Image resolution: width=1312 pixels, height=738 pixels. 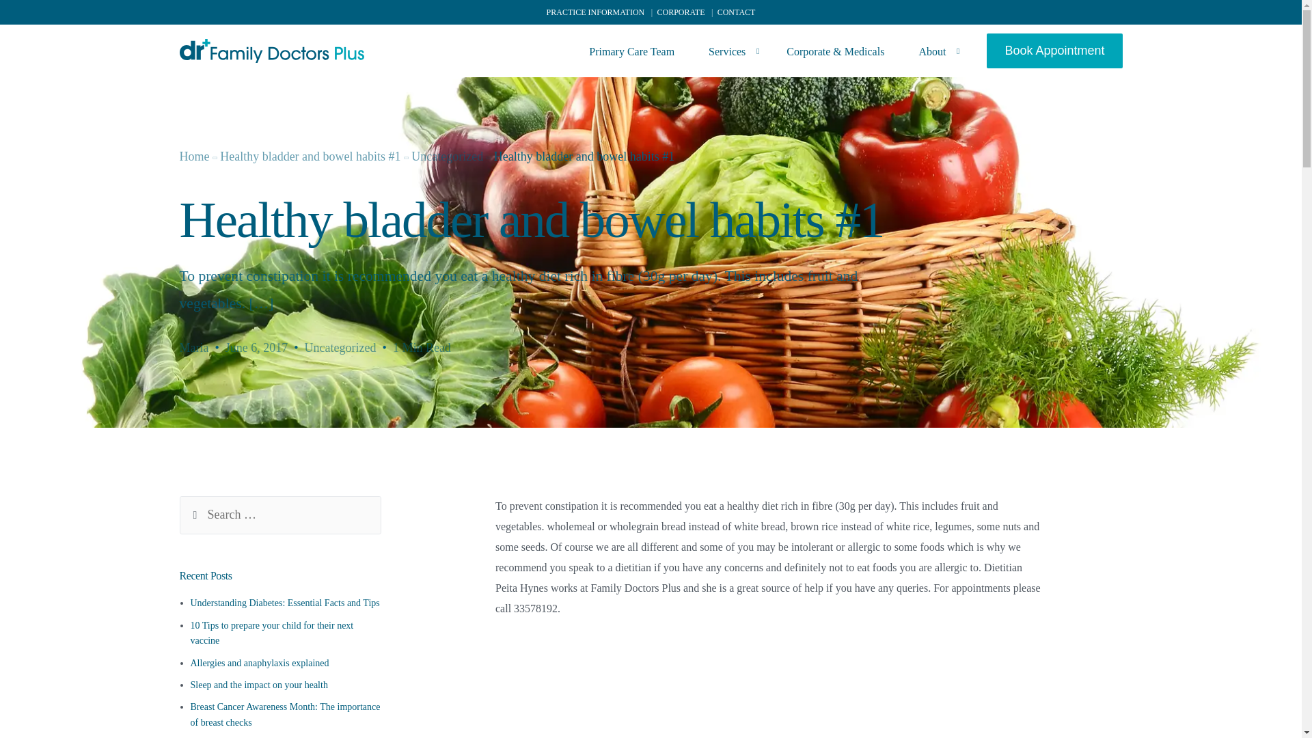 I want to click on Maria, so click(x=193, y=347).